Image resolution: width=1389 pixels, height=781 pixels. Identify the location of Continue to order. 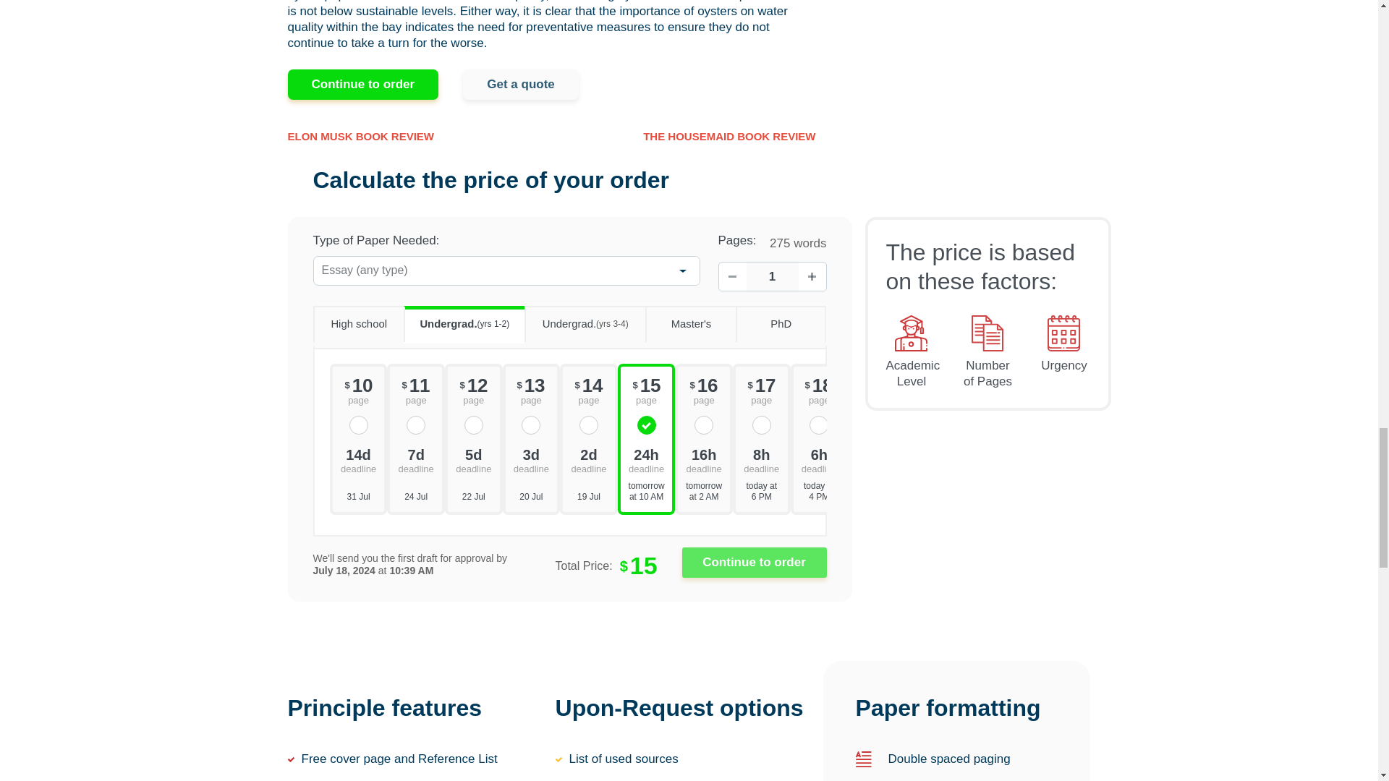
(754, 563).